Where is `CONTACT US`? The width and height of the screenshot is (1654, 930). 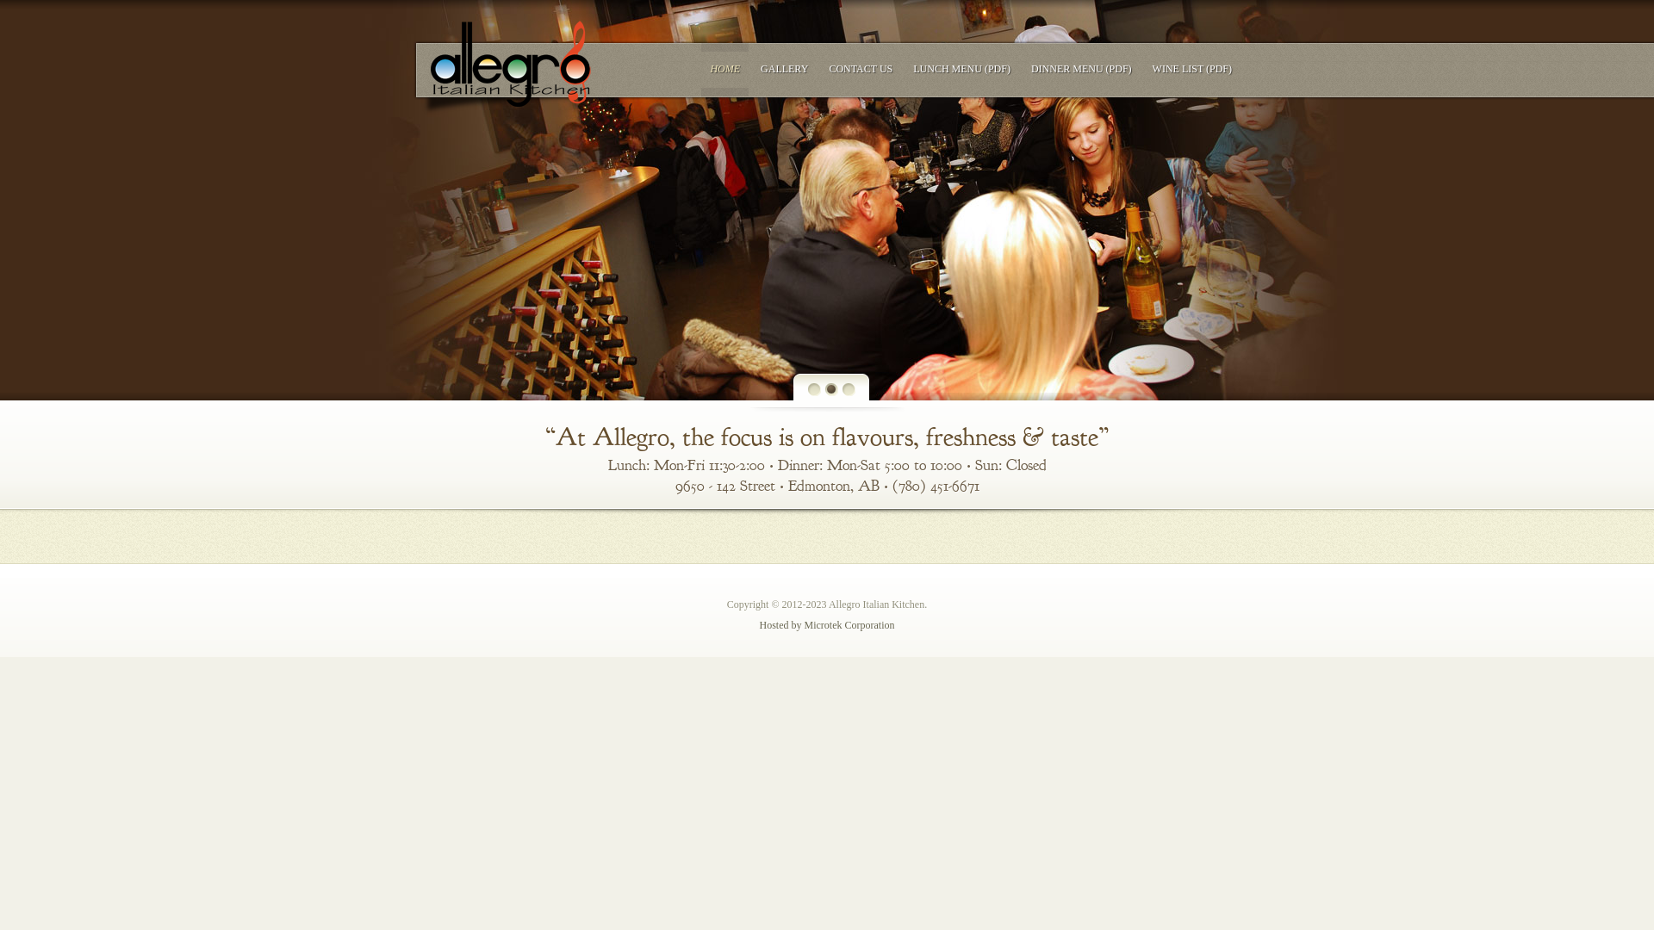 CONTACT US is located at coordinates (861, 69).